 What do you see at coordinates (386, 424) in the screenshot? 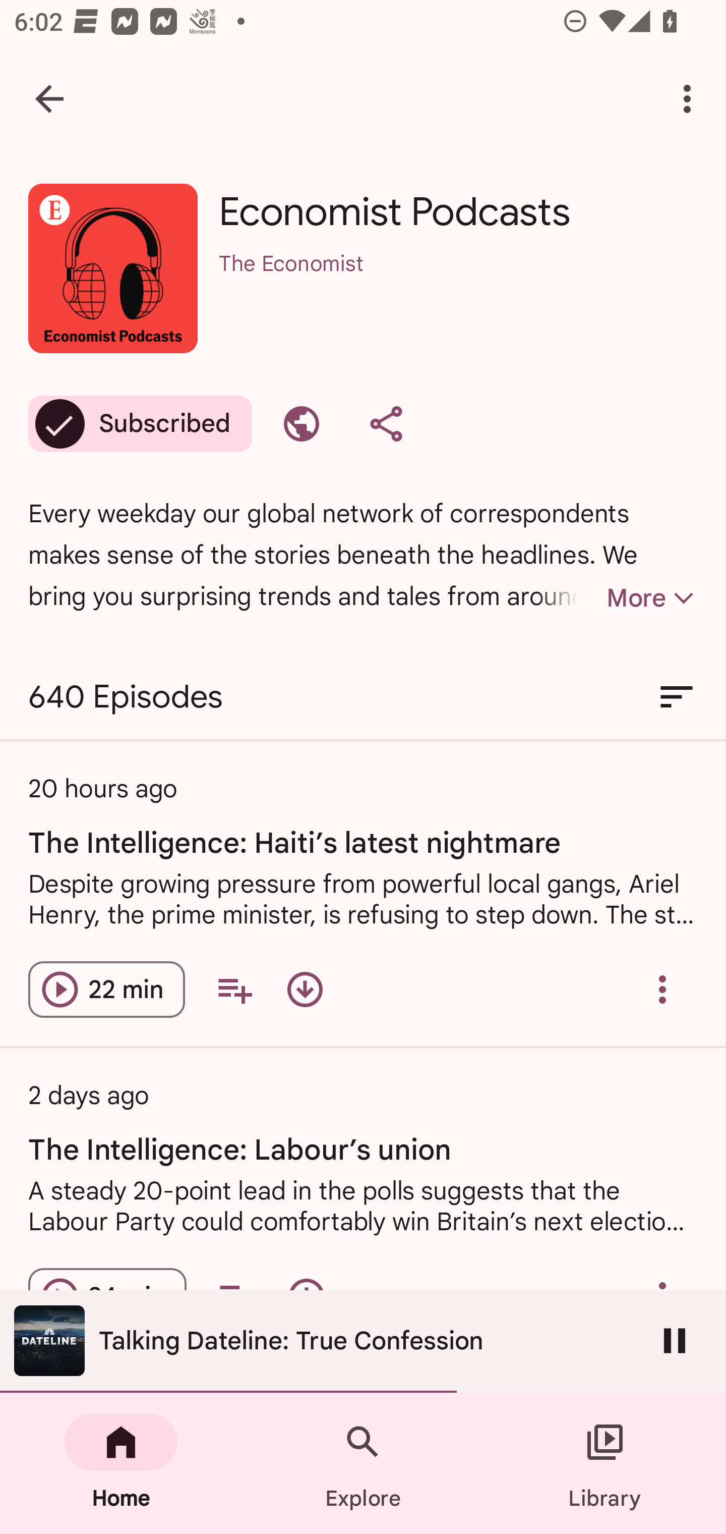
I see `Share` at bounding box center [386, 424].